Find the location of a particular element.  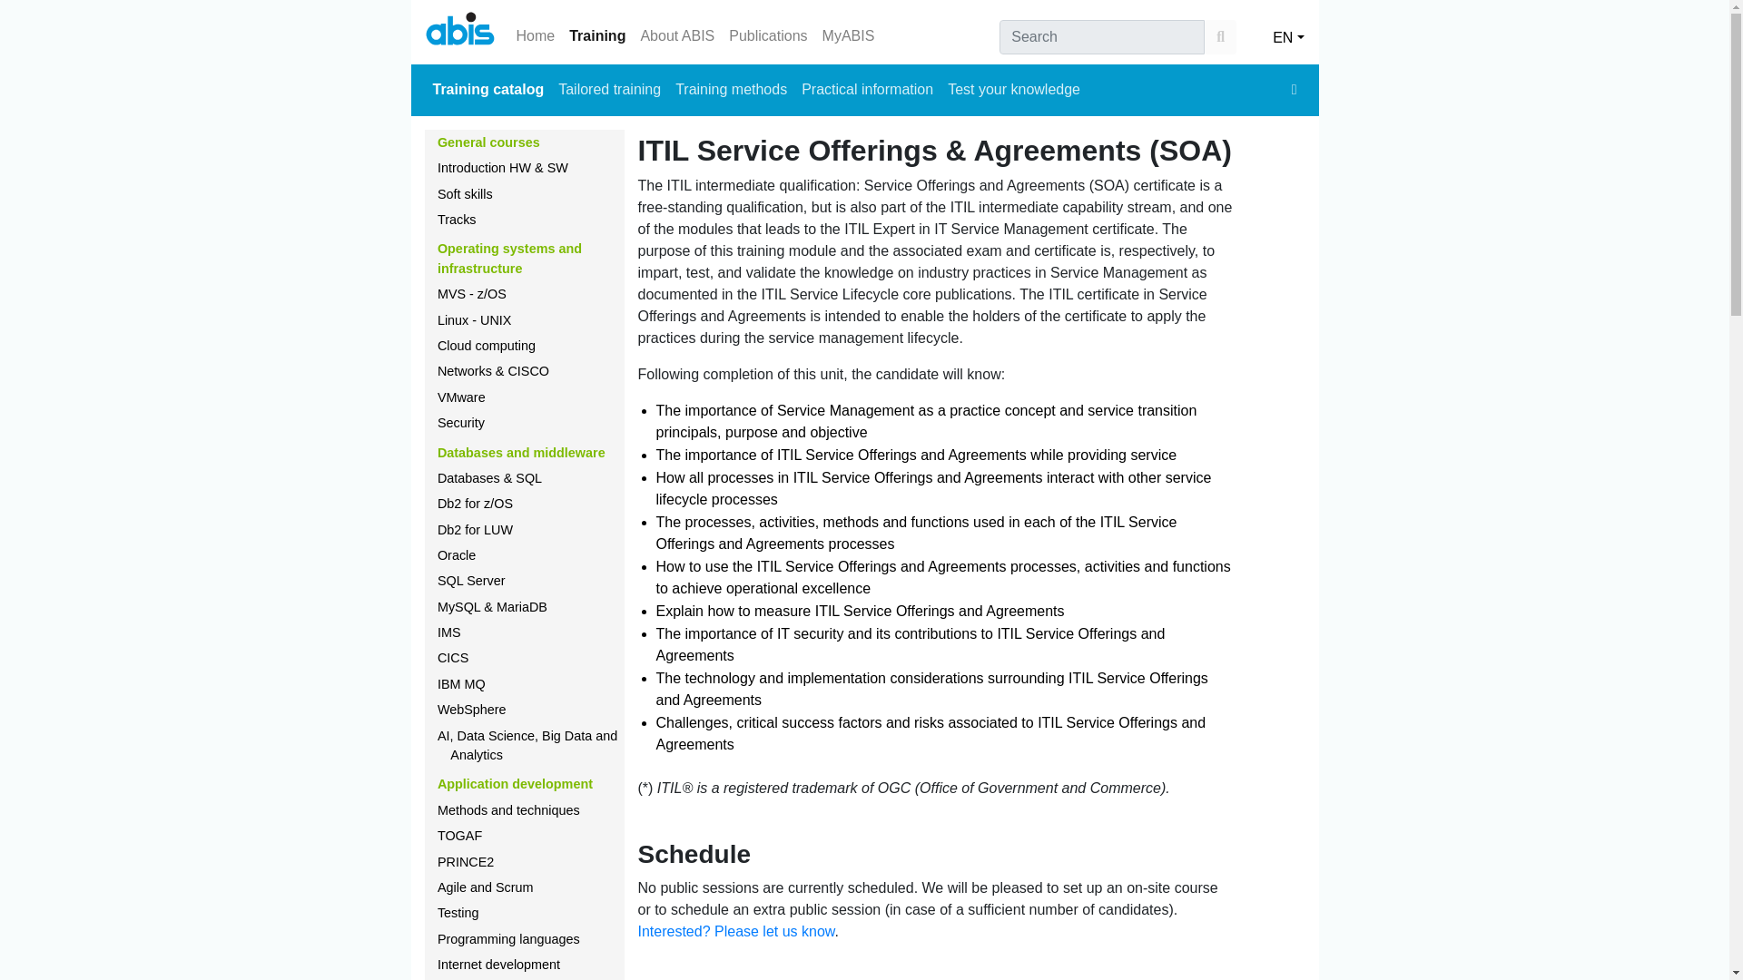

Tracks is located at coordinates (456, 220).